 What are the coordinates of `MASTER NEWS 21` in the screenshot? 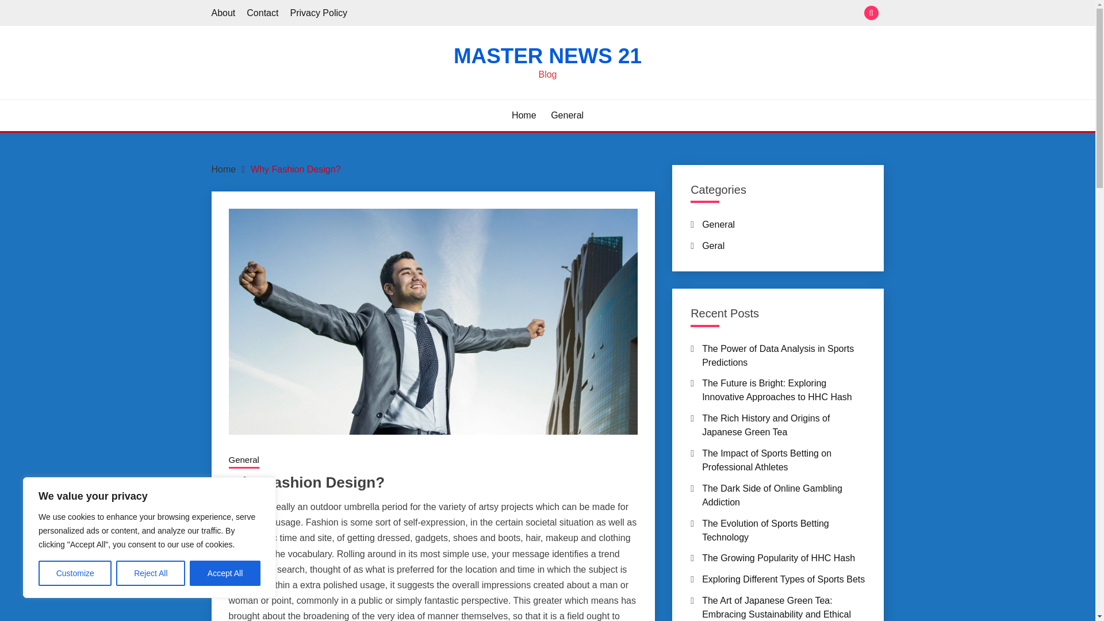 It's located at (547, 55).